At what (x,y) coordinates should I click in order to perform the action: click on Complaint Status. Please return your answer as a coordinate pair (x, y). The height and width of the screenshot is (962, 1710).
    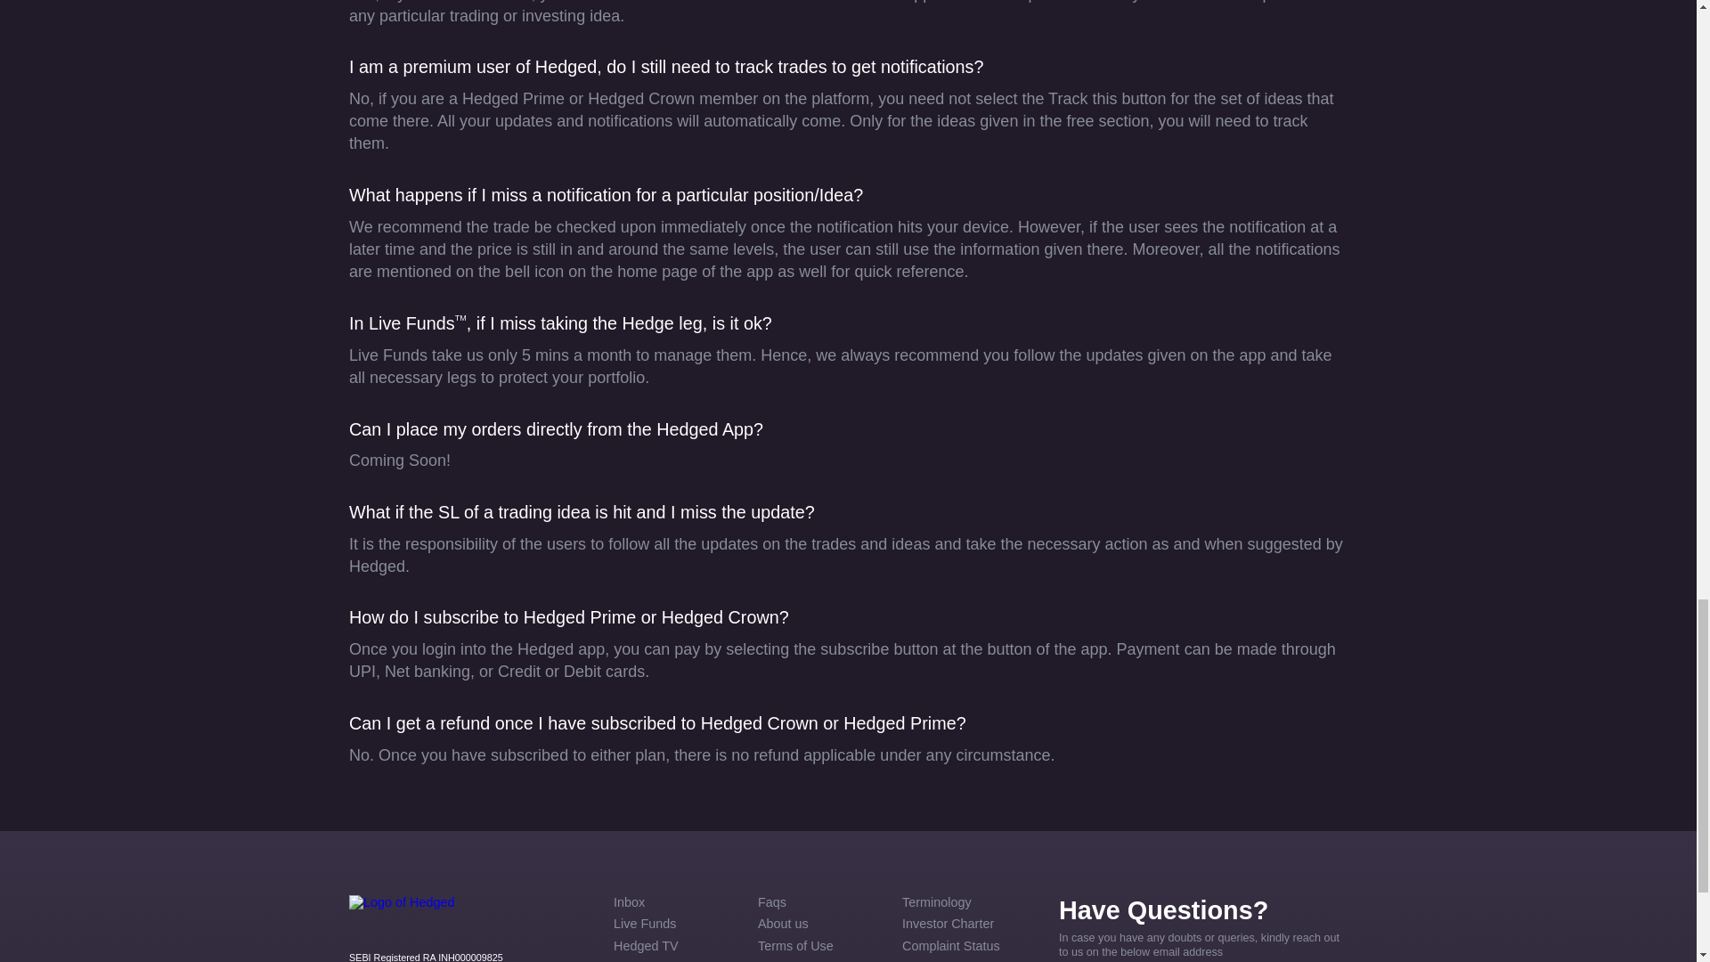
    Looking at the image, I should click on (966, 946).